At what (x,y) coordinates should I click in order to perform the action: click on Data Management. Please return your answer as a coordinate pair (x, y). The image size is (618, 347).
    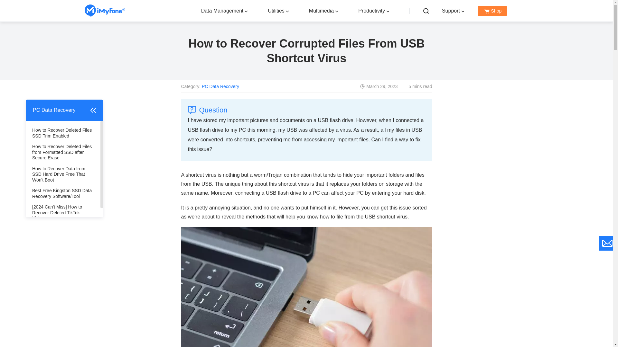
    Looking at the image, I should click on (222, 10).